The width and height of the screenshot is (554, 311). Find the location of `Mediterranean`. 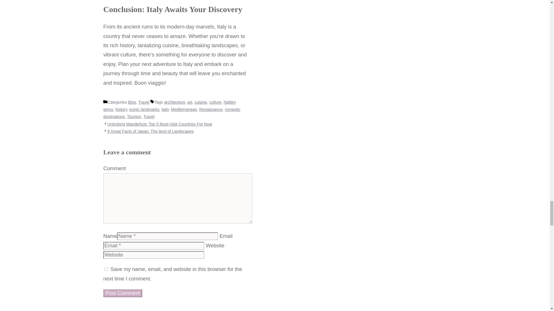

Mediterranean is located at coordinates (184, 109).